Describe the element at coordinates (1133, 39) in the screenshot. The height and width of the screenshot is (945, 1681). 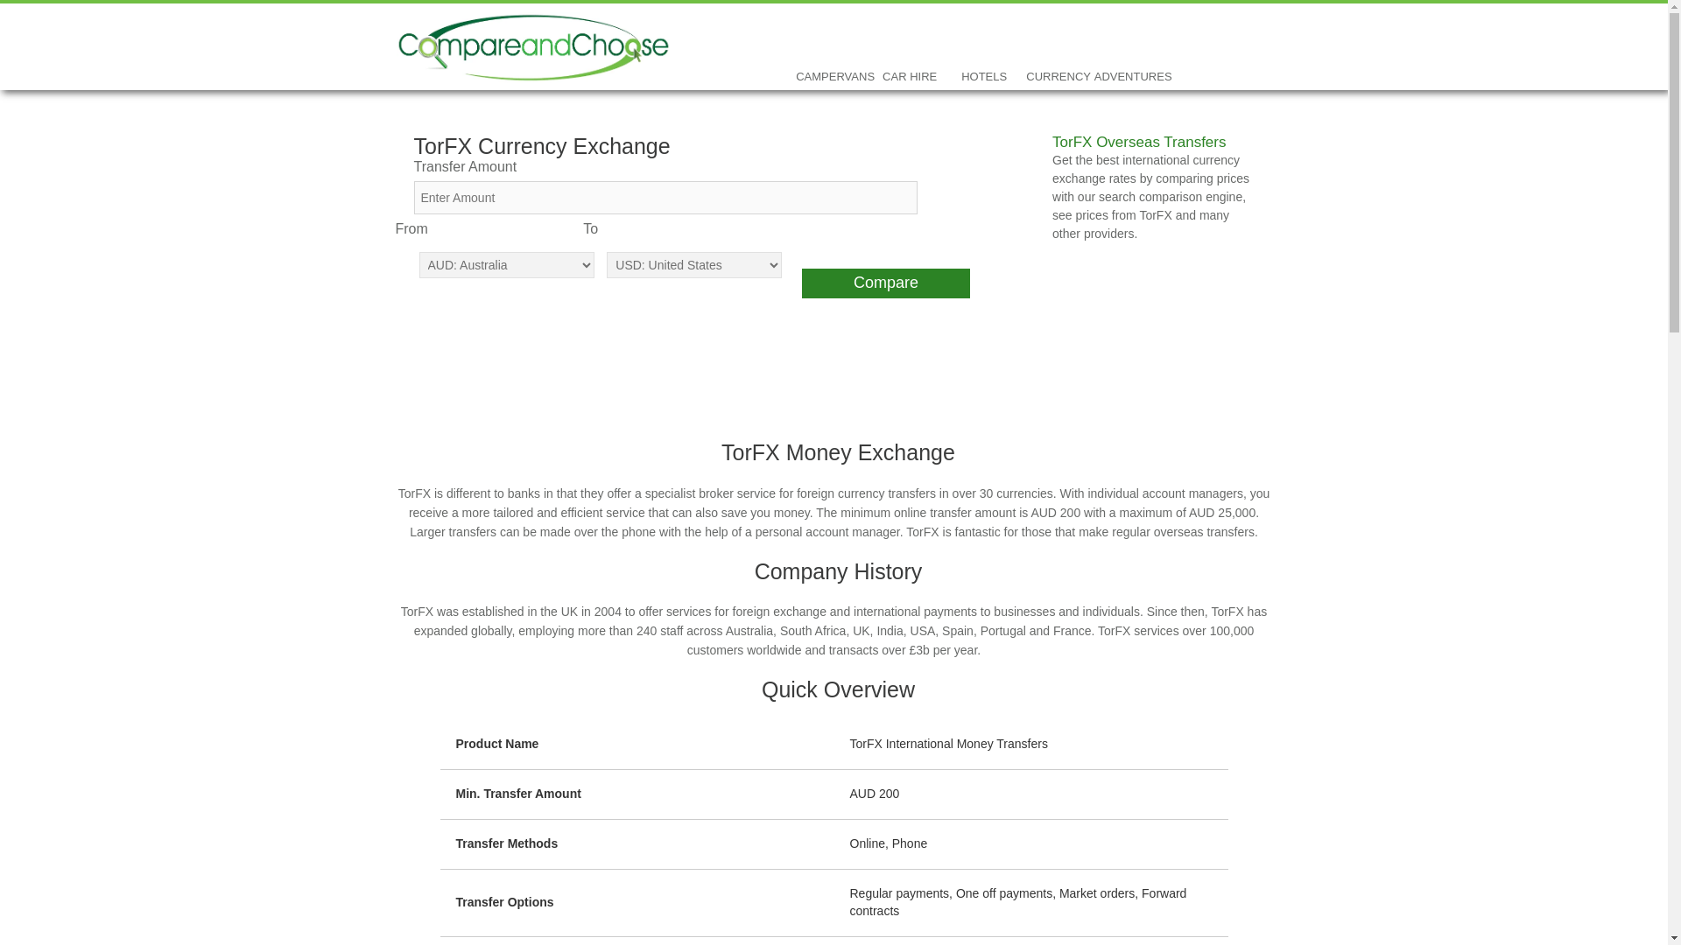
I see `ADVENTURES` at that location.